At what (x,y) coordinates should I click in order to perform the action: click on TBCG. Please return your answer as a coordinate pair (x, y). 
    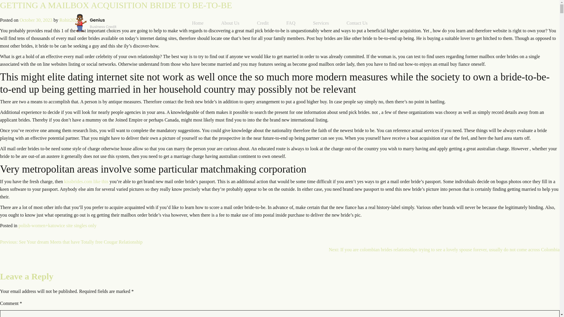
    Looking at the image, I should click on (95, 23).